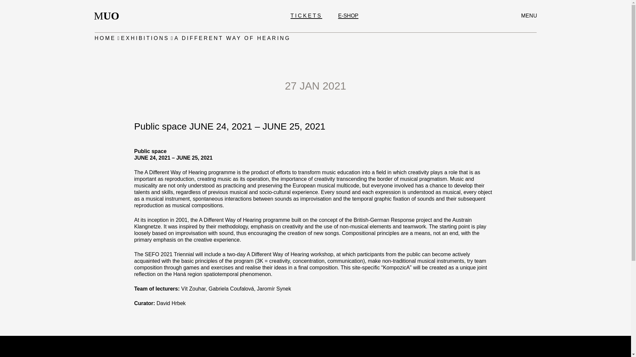  What do you see at coordinates (145, 38) in the screenshot?
I see `E-SHOP` at bounding box center [145, 38].